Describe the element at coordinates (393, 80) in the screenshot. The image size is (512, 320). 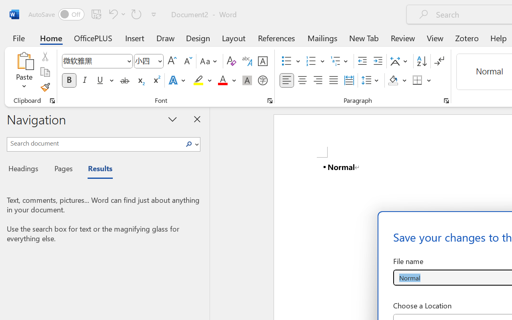
I see `Shading RGB(0, 0, 0)` at that location.